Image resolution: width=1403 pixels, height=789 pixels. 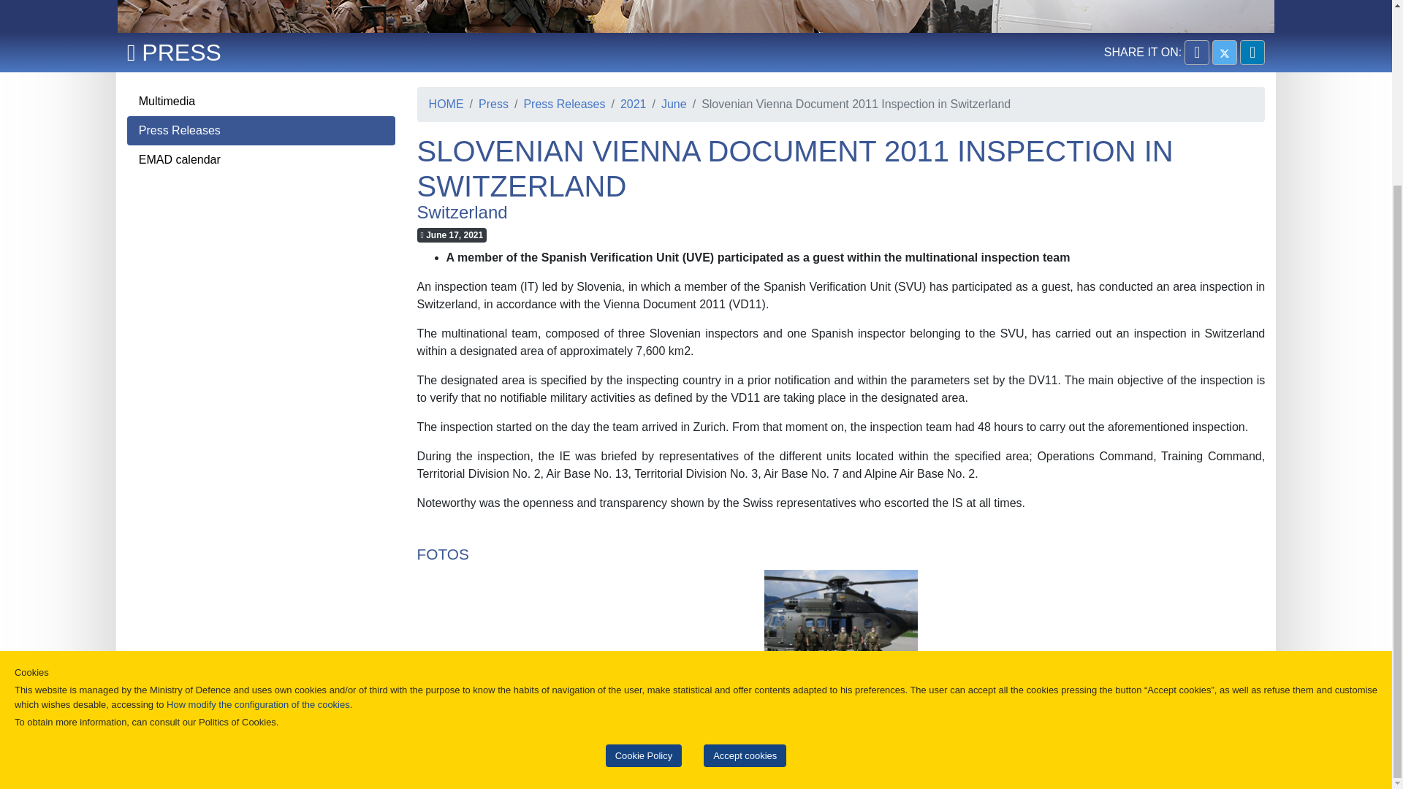 What do you see at coordinates (258, 472) in the screenshot?
I see `Go to cookie policy` at bounding box center [258, 472].